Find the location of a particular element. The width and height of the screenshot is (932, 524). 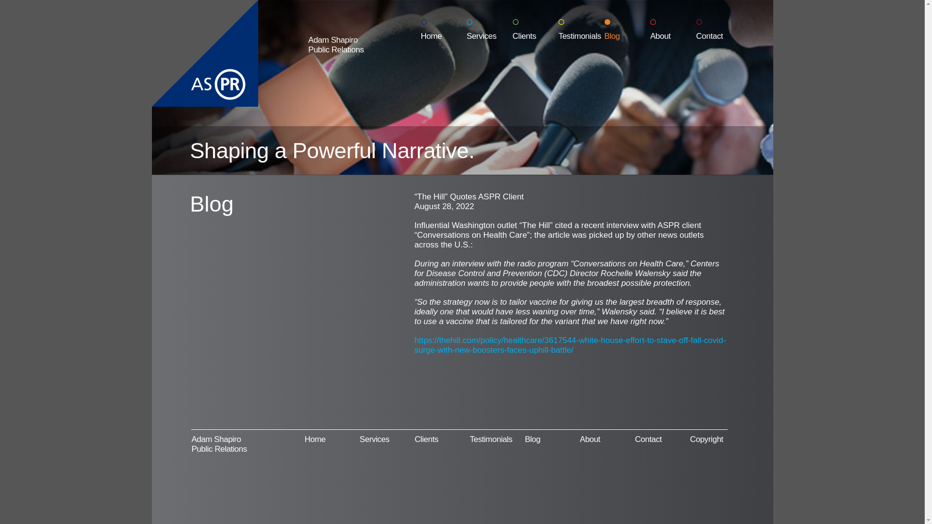

Contact is located at coordinates (649, 440).